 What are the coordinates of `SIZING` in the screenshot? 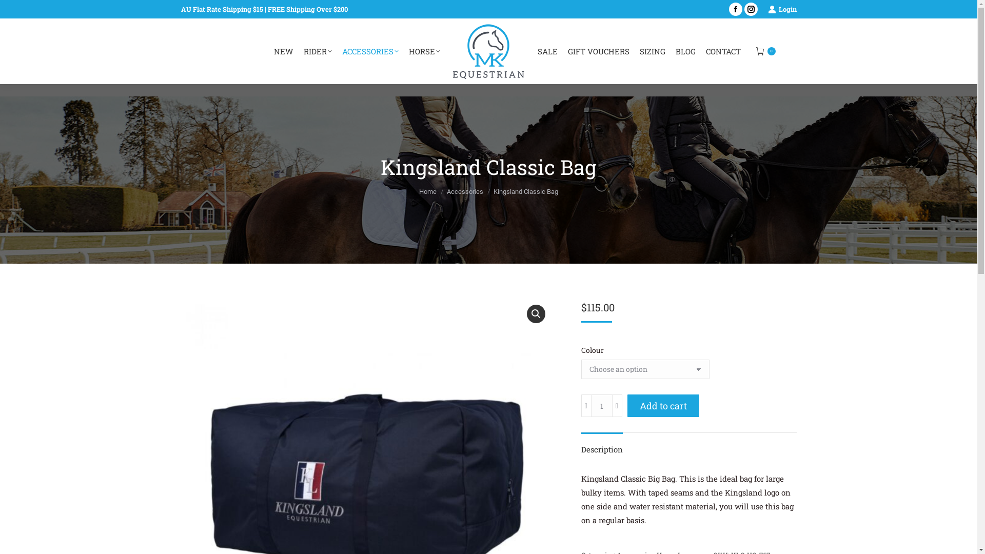 It's located at (652, 51).